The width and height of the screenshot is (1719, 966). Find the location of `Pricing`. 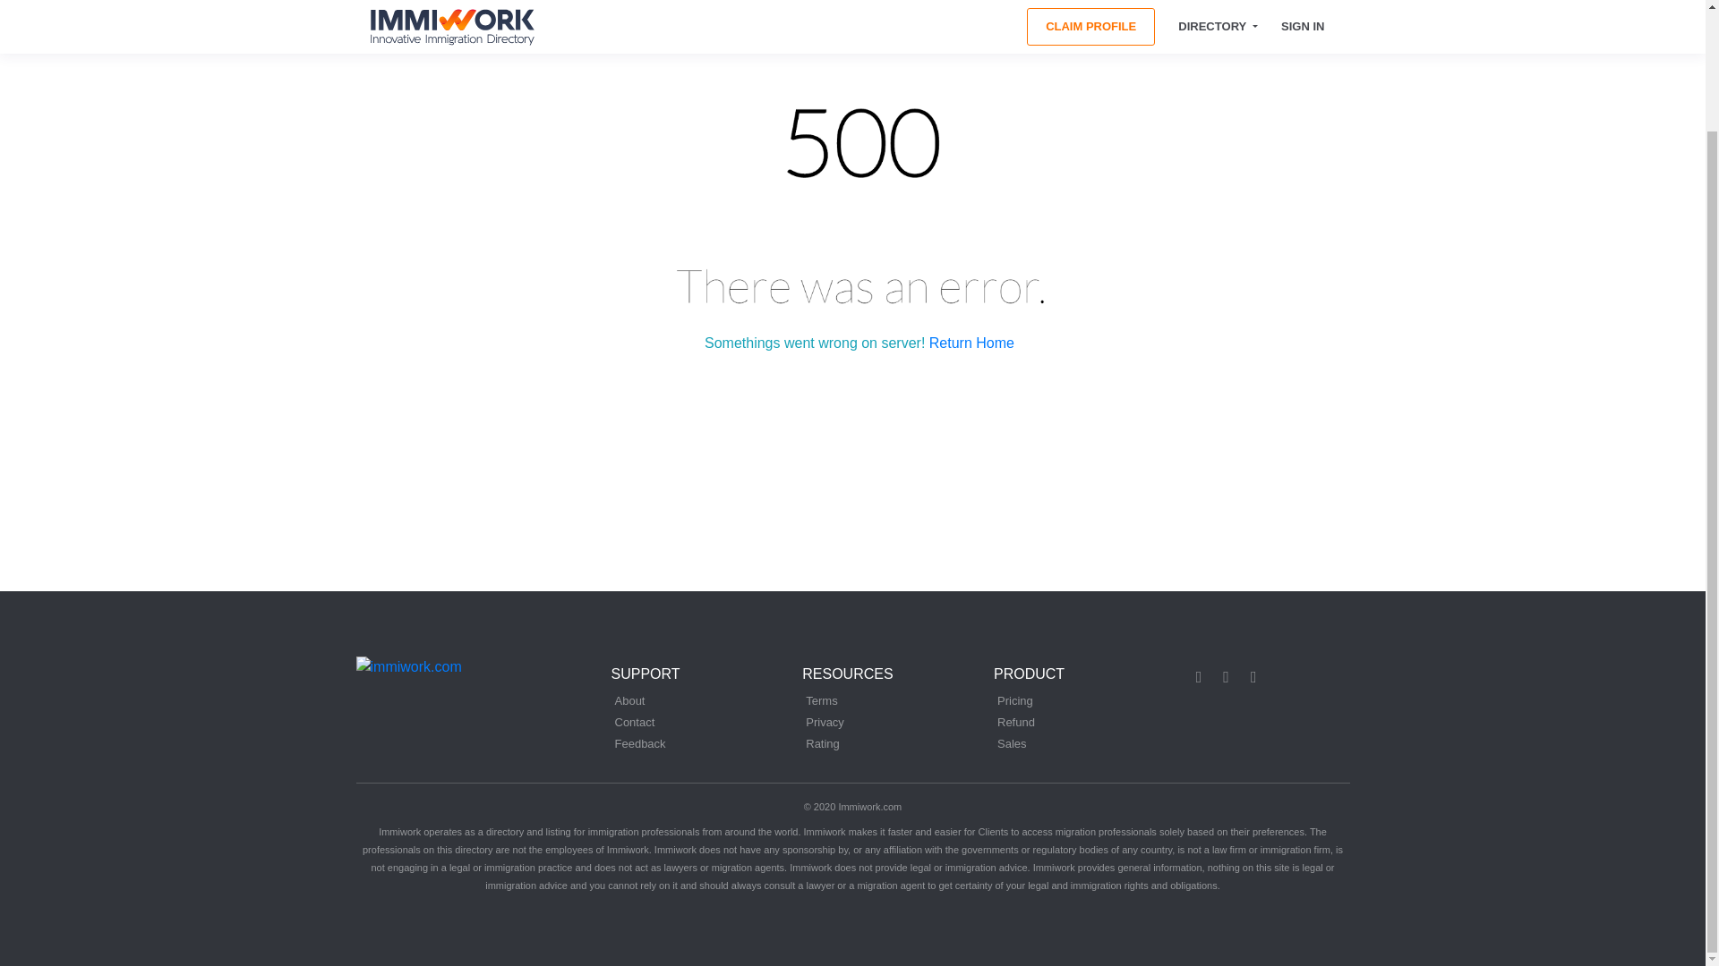

Pricing is located at coordinates (1014, 701).